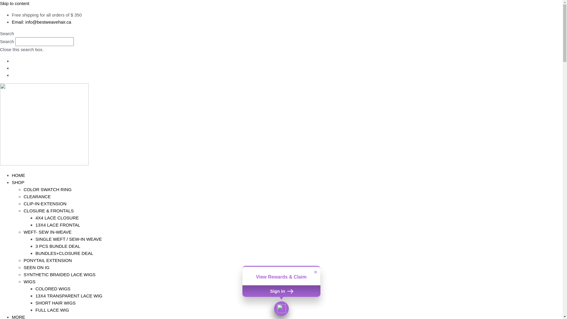  Describe the element at coordinates (64, 253) in the screenshot. I see `BUNDLES+CLOSURE DEAL` at that location.